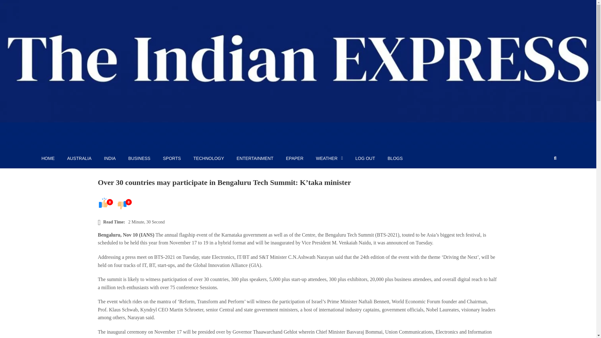 This screenshot has width=601, height=338. What do you see at coordinates (77, 141) in the screenshot?
I see `The Indian Express` at bounding box center [77, 141].